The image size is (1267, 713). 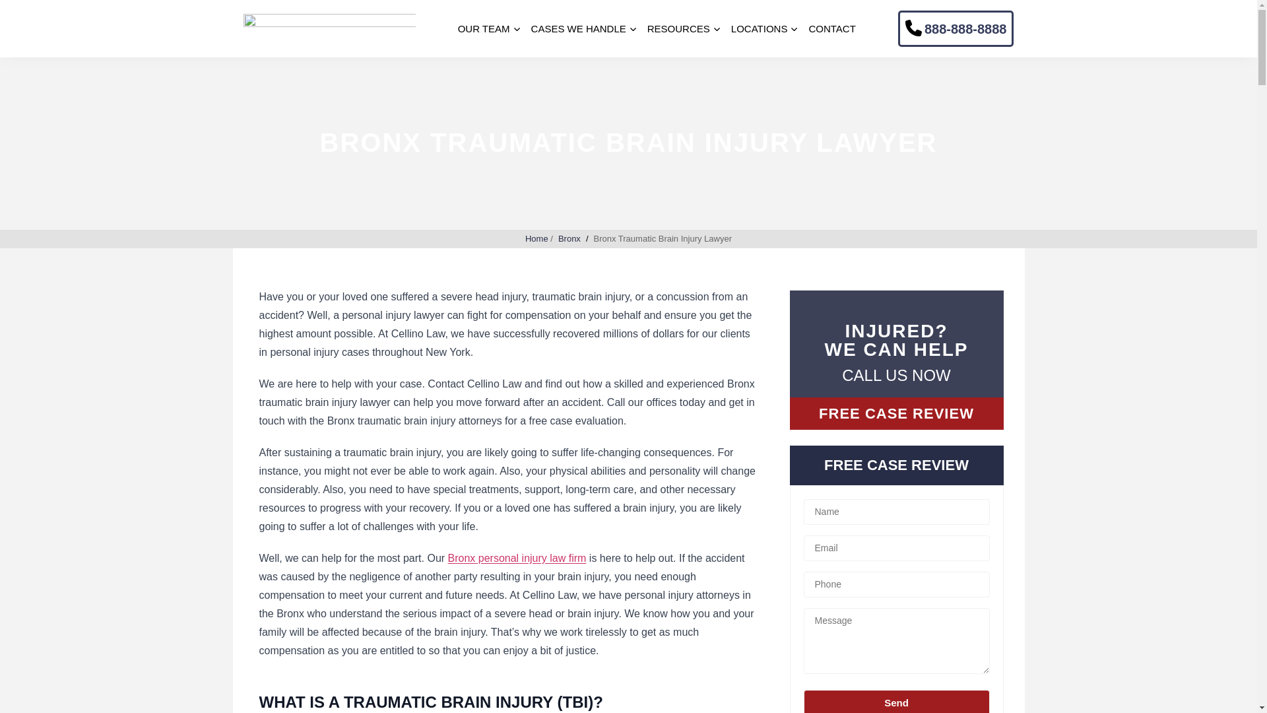 What do you see at coordinates (678, 29) in the screenshot?
I see `RESOURCES` at bounding box center [678, 29].